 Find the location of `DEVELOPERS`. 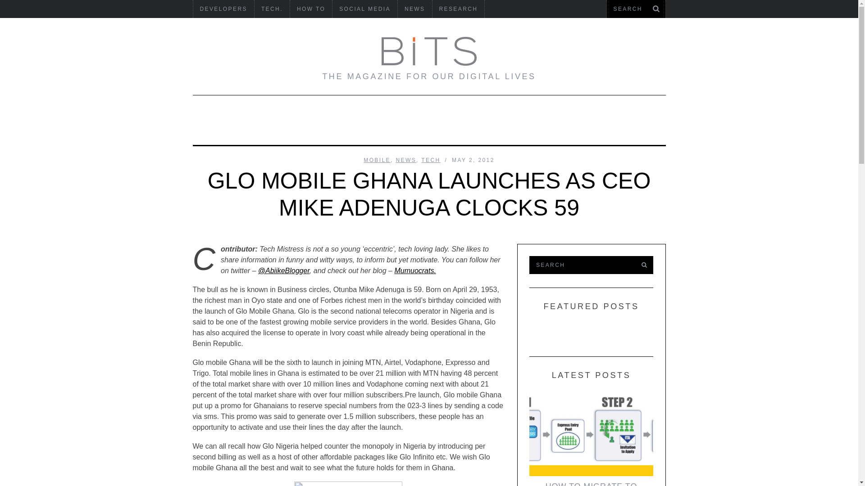

DEVELOPERS is located at coordinates (223, 9).